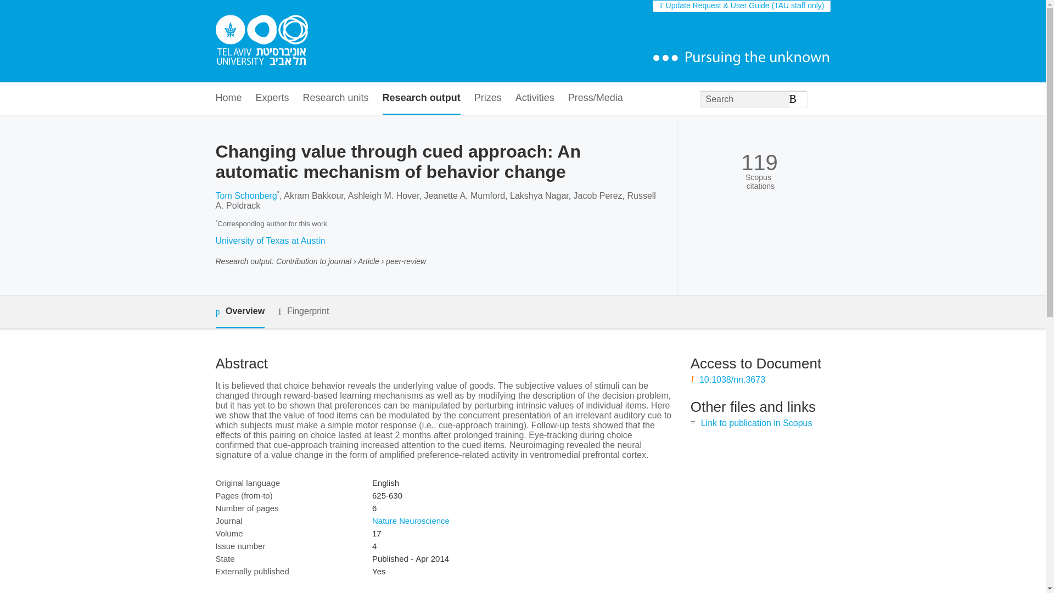 The width and height of the screenshot is (1054, 593). I want to click on University of Texas at Austin, so click(270, 240).